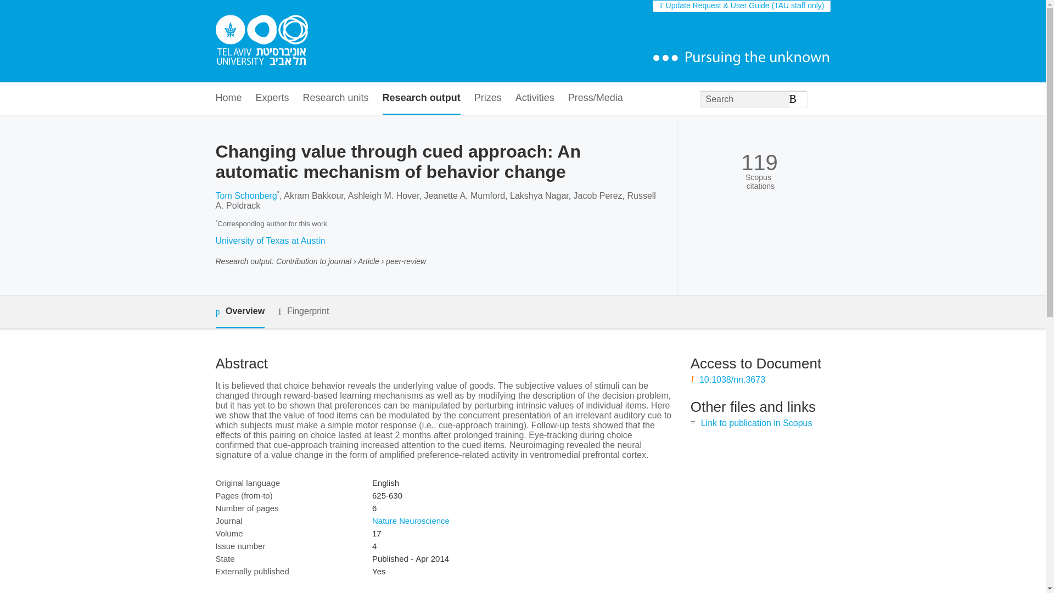 The width and height of the screenshot is (1054, 593). I want to click on University of Texas at Austin, so click(270, 240).